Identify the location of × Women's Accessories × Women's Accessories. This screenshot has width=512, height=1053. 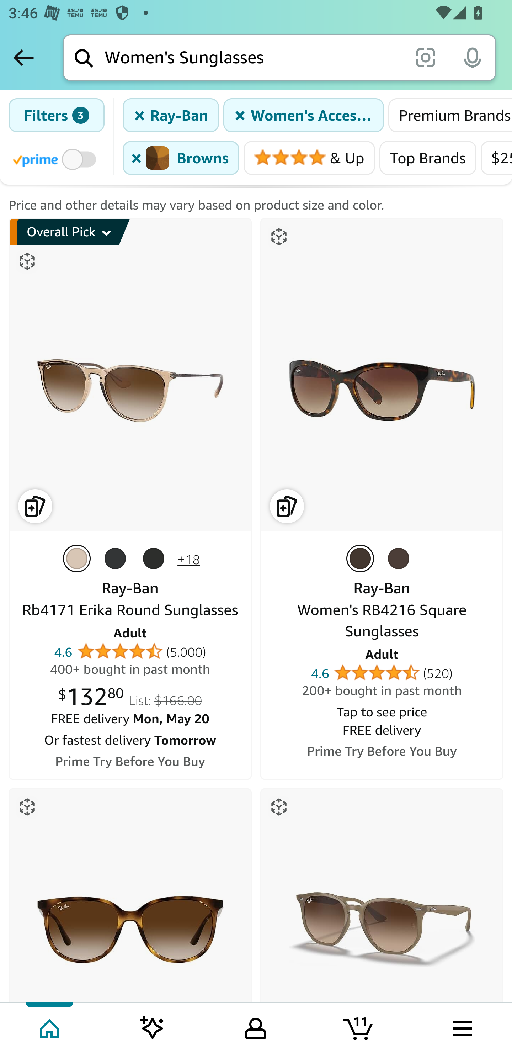
(303, 116).